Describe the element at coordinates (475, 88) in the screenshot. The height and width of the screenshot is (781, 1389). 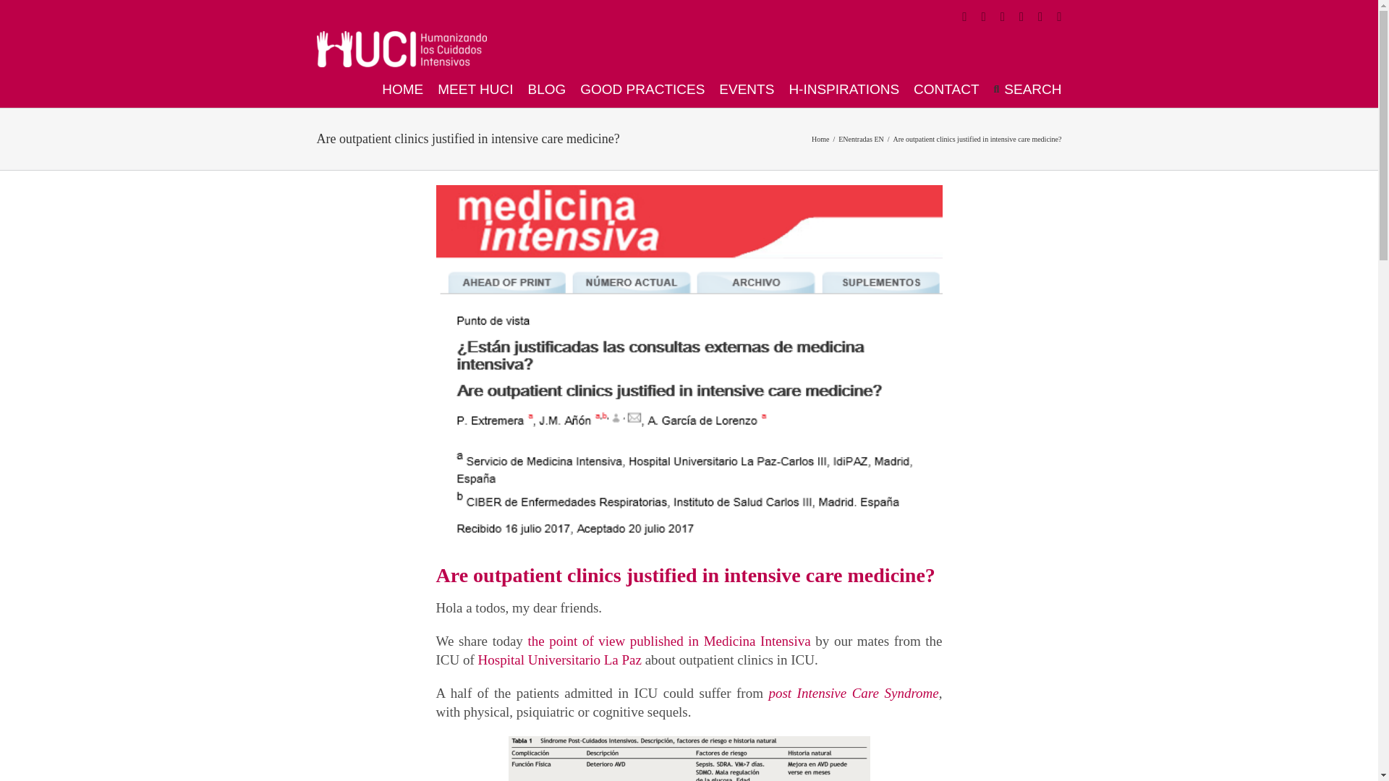
I see `MEET HUCI` at that location.